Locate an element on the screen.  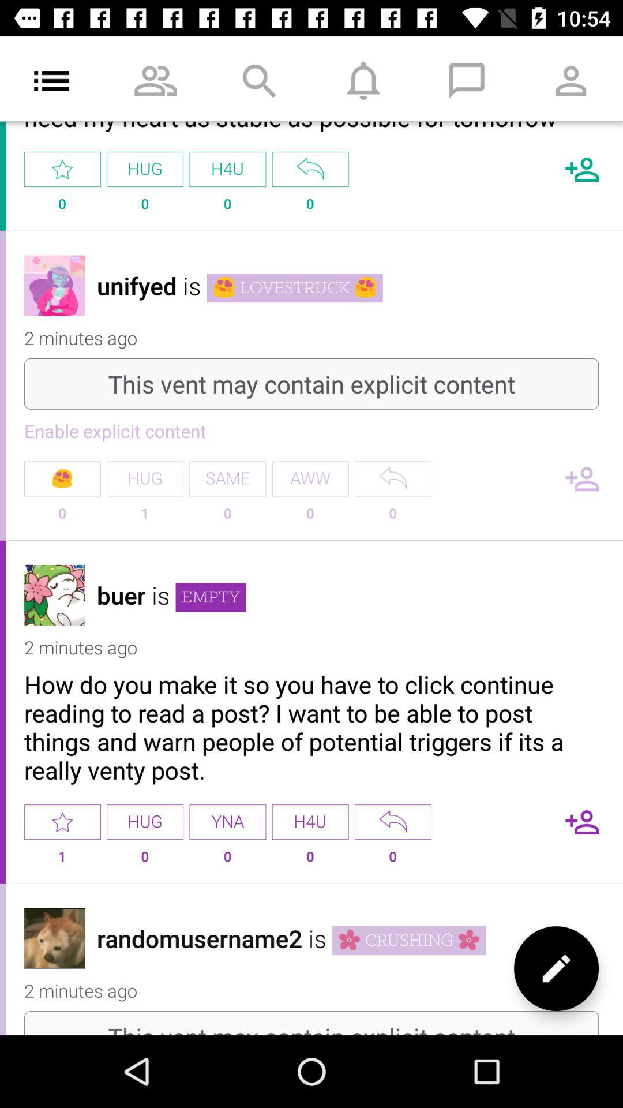
turn off the item next to hug app is located at coordinates (62, 479).